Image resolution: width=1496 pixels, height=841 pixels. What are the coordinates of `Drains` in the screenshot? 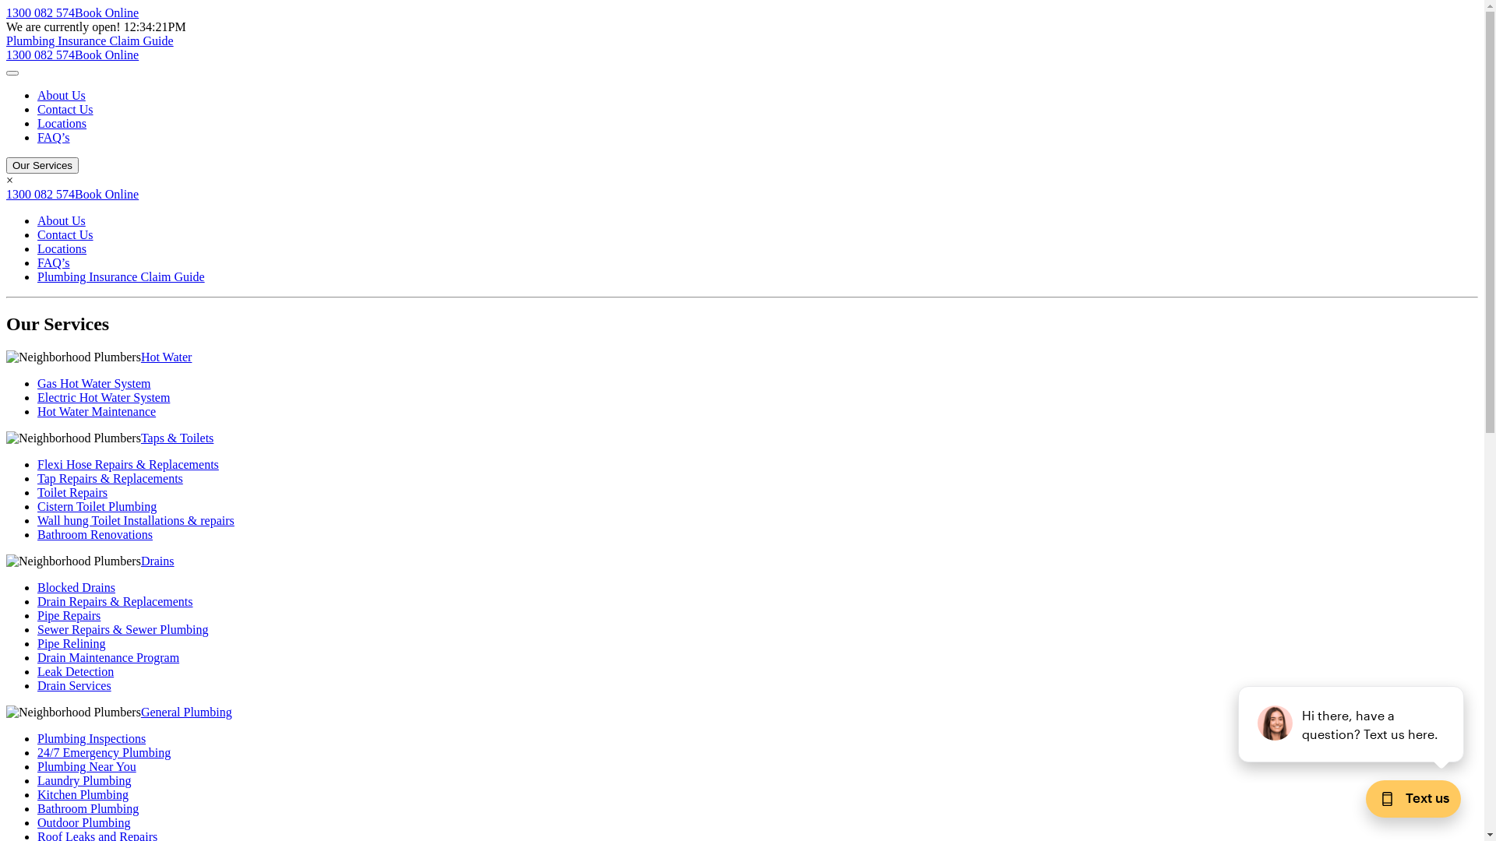 It's located at (157, 561).